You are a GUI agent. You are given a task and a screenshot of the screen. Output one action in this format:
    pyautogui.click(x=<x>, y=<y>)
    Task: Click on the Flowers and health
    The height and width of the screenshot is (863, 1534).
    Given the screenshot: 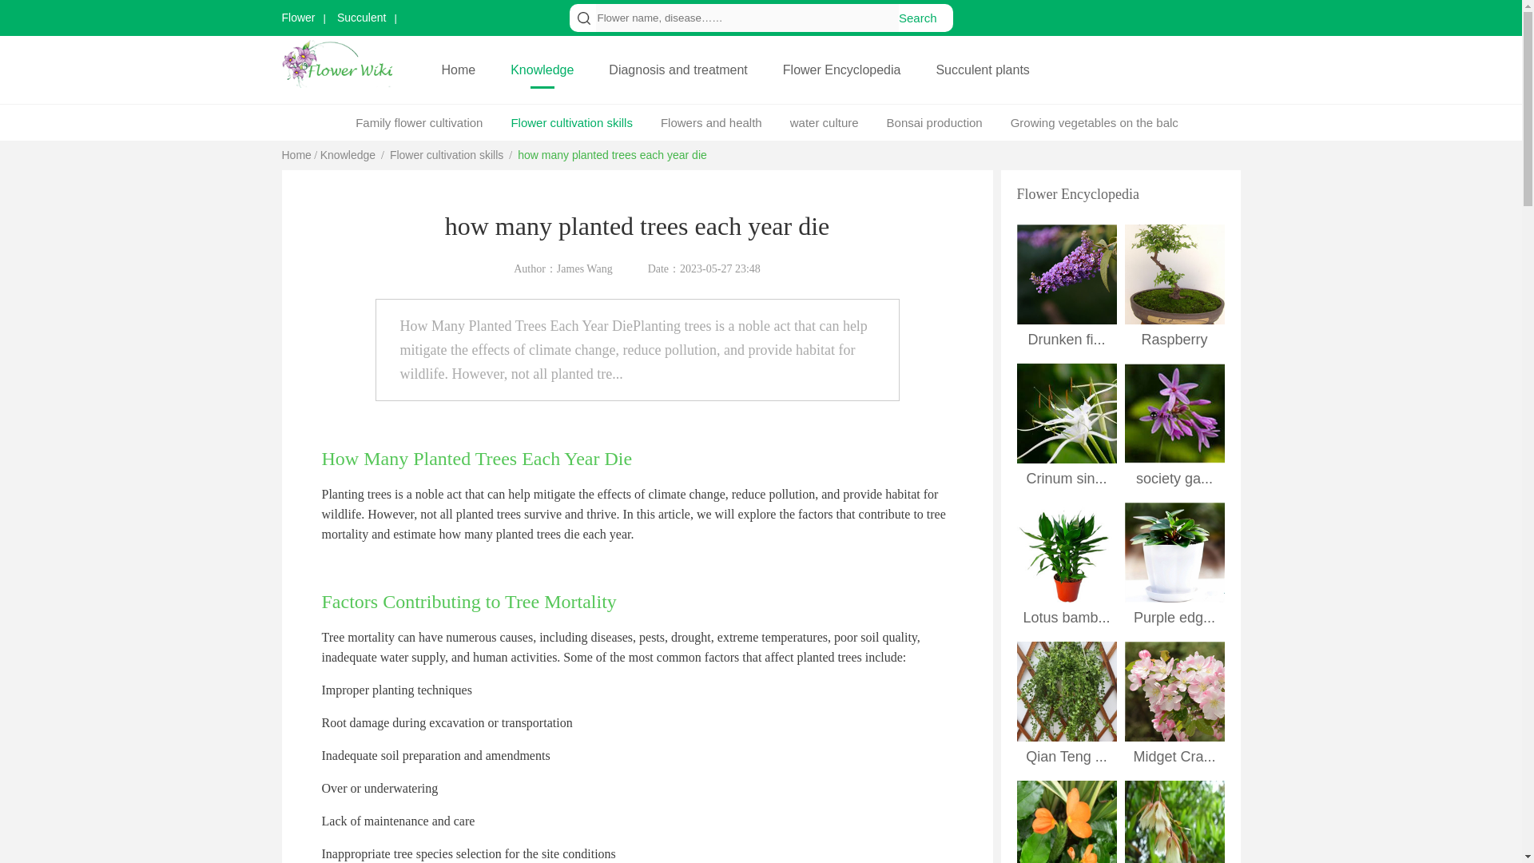 What is the action you would take?
    pyautogui.click(x=711, y=122)
    